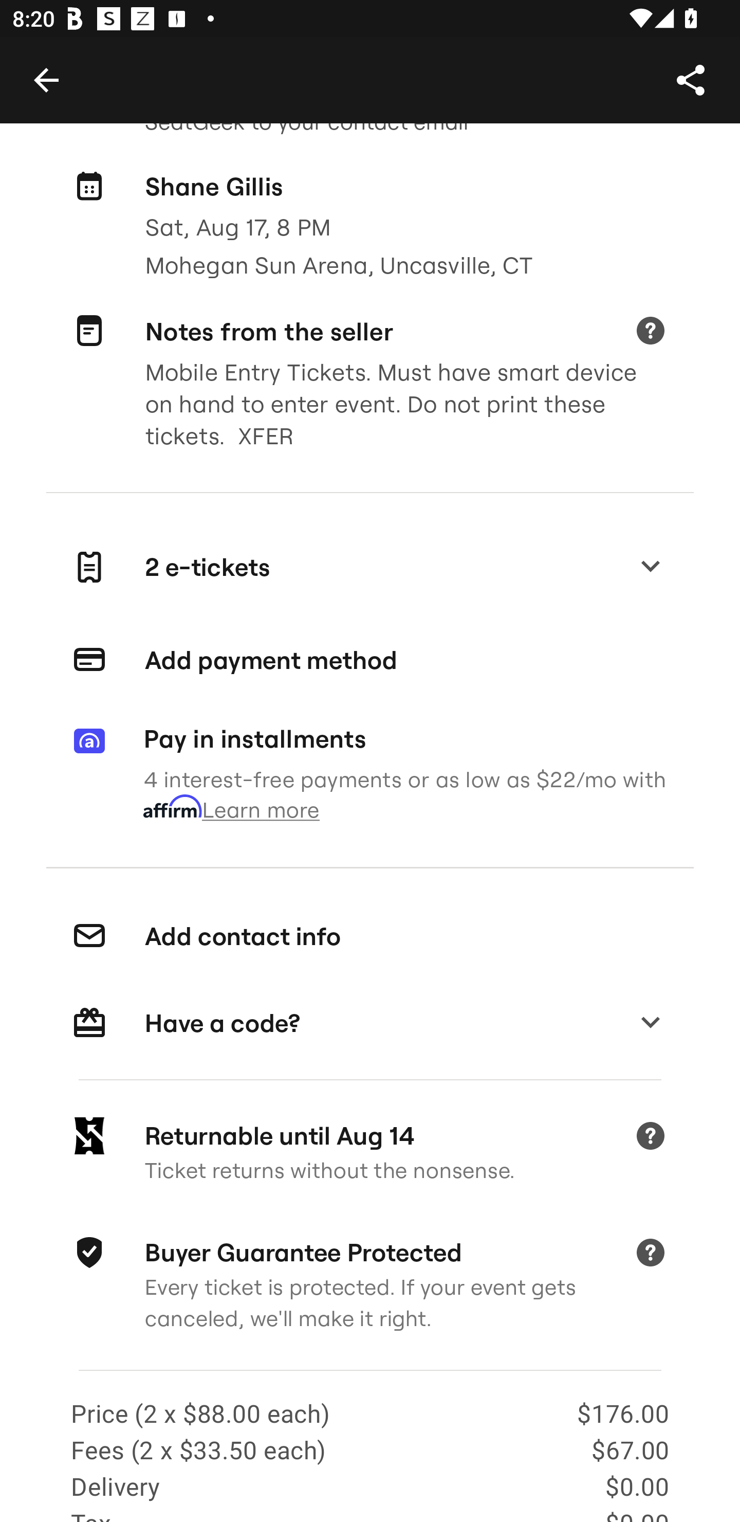 The height and width of the screenshot is (1522, 740). Describe the element at coordinates (690, 79) in the screenshot. I see `Share` at that location.